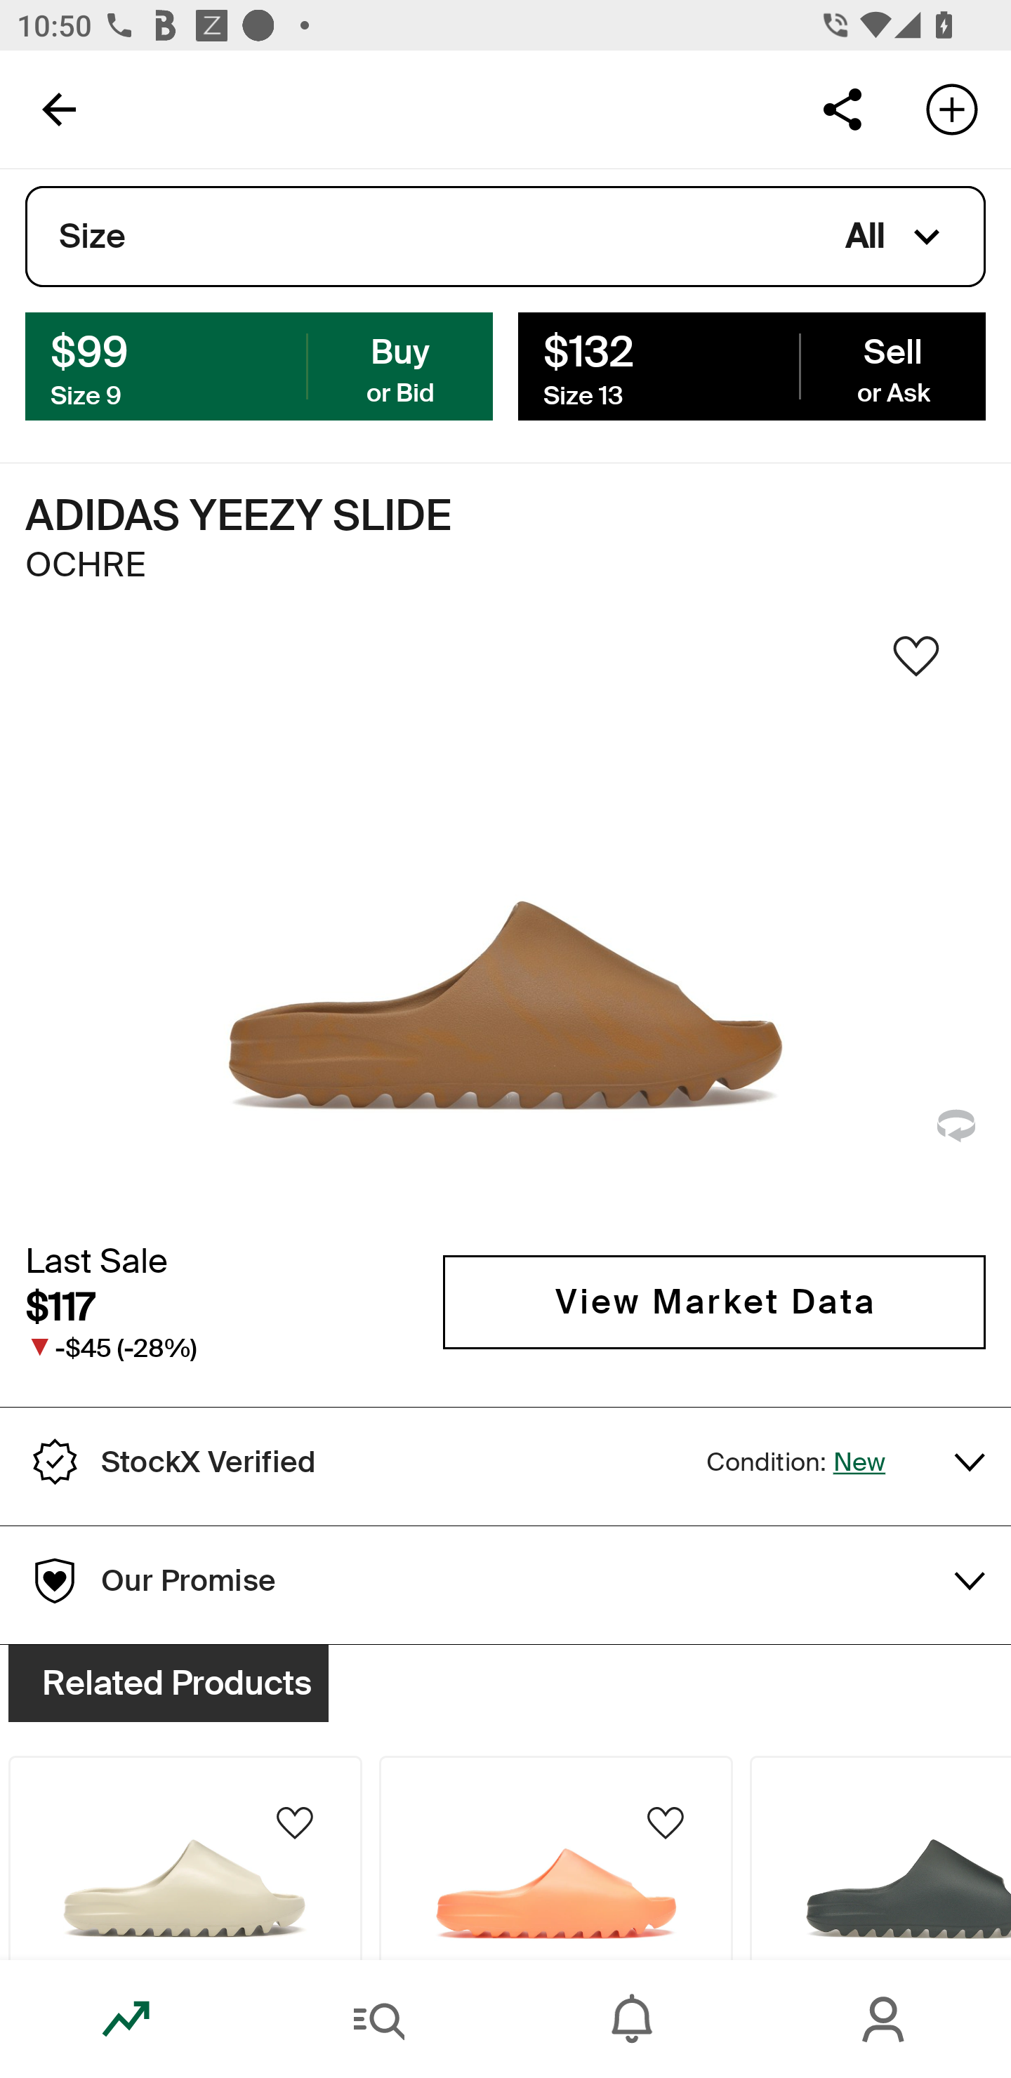 The image size is (1011, 2078). What do you see at coordinates (880, 1858) in the screenshot?
I see `Product Image` at bounding box center [880, 1858].